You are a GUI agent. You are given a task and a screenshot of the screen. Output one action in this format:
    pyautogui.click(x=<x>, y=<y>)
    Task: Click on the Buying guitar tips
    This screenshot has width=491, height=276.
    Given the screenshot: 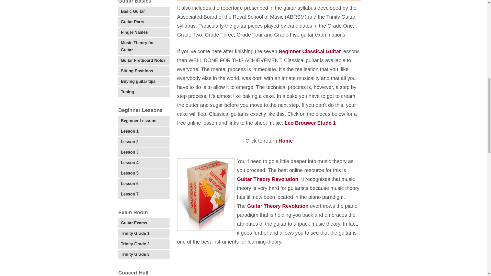 What is the action you would take?
    pyautogui.click(x=144, y=82)
    